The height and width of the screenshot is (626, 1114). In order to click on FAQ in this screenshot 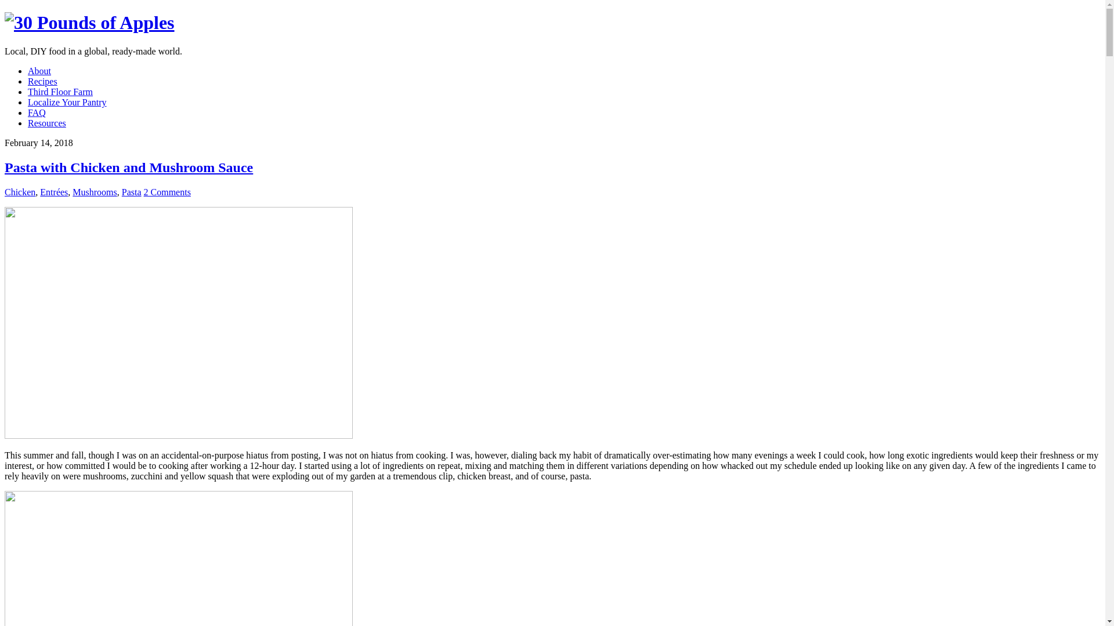, I will do `click(37, 112)`.